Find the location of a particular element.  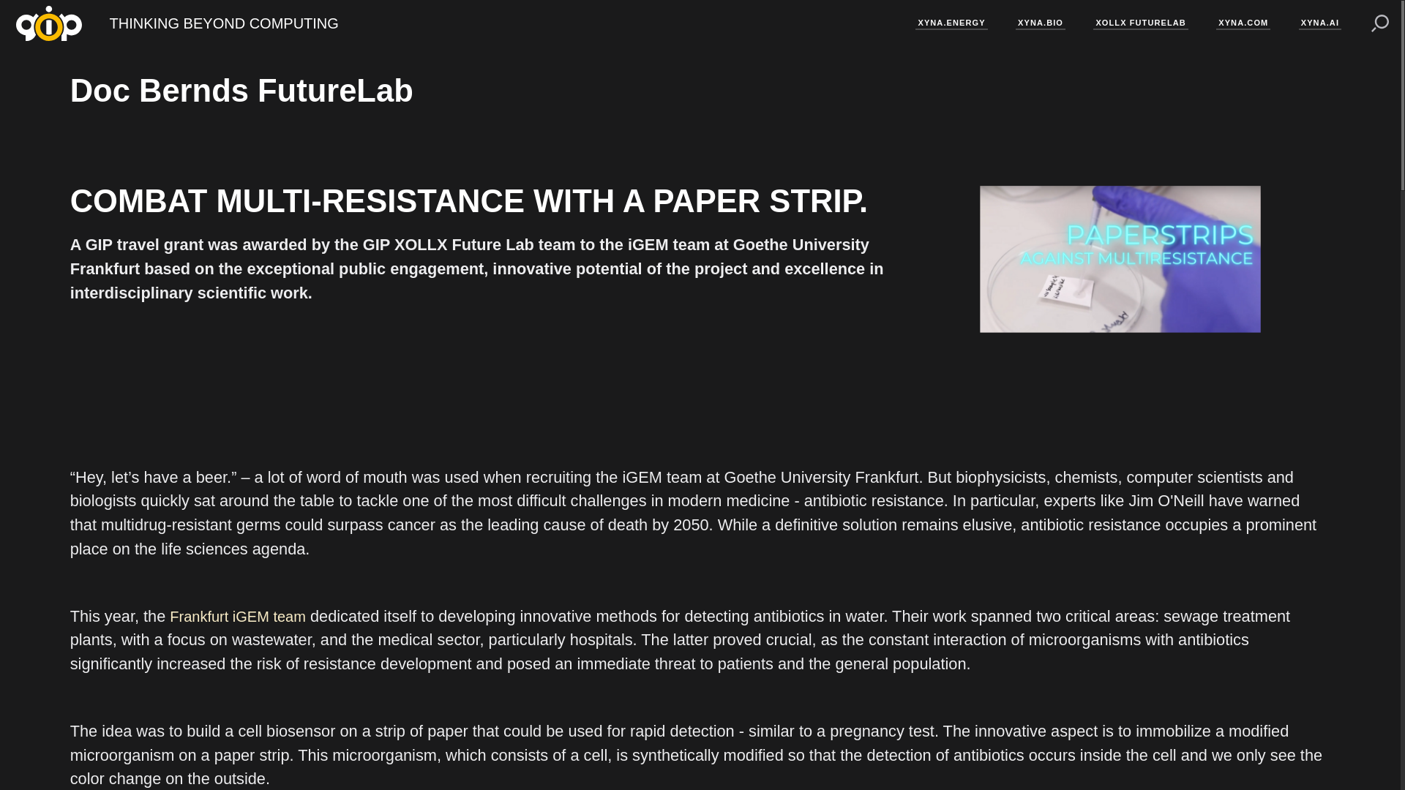

Doc Bernds FutureLab is located at coordinates (241, 92).